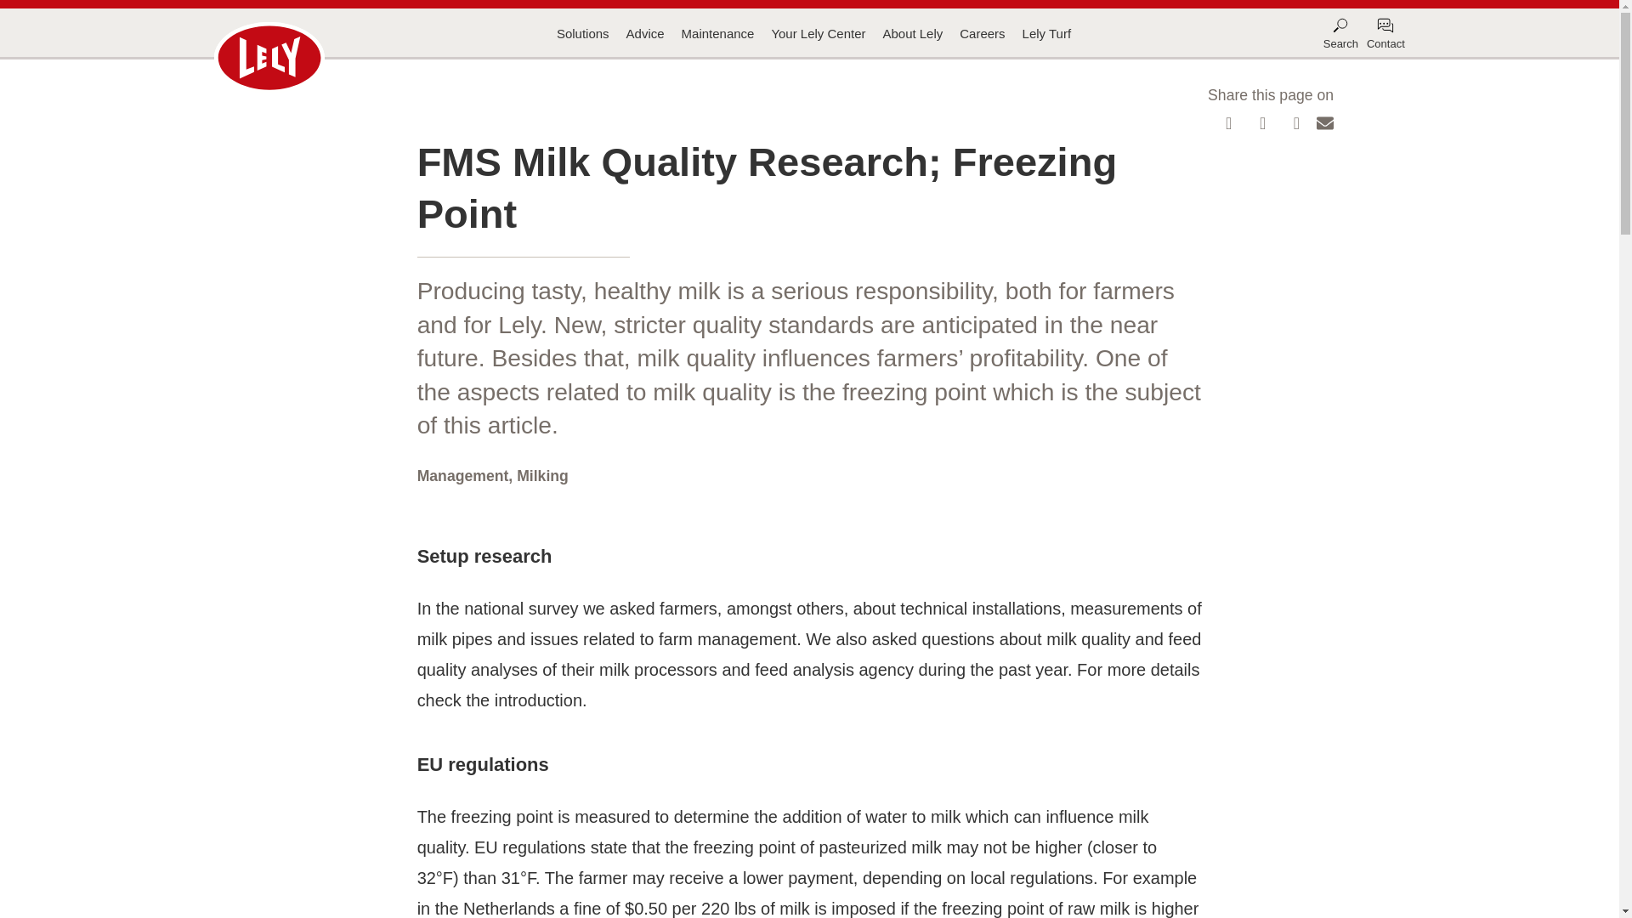 The height and width of the screenshot is (918, 1632). Describe the element at coordinates (645, 33) in the screenshot. I see `Advice` at that location.